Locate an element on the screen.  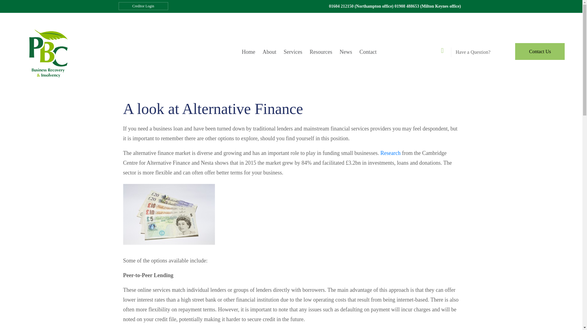
01604 212150 is located at coordinates (341, 6).